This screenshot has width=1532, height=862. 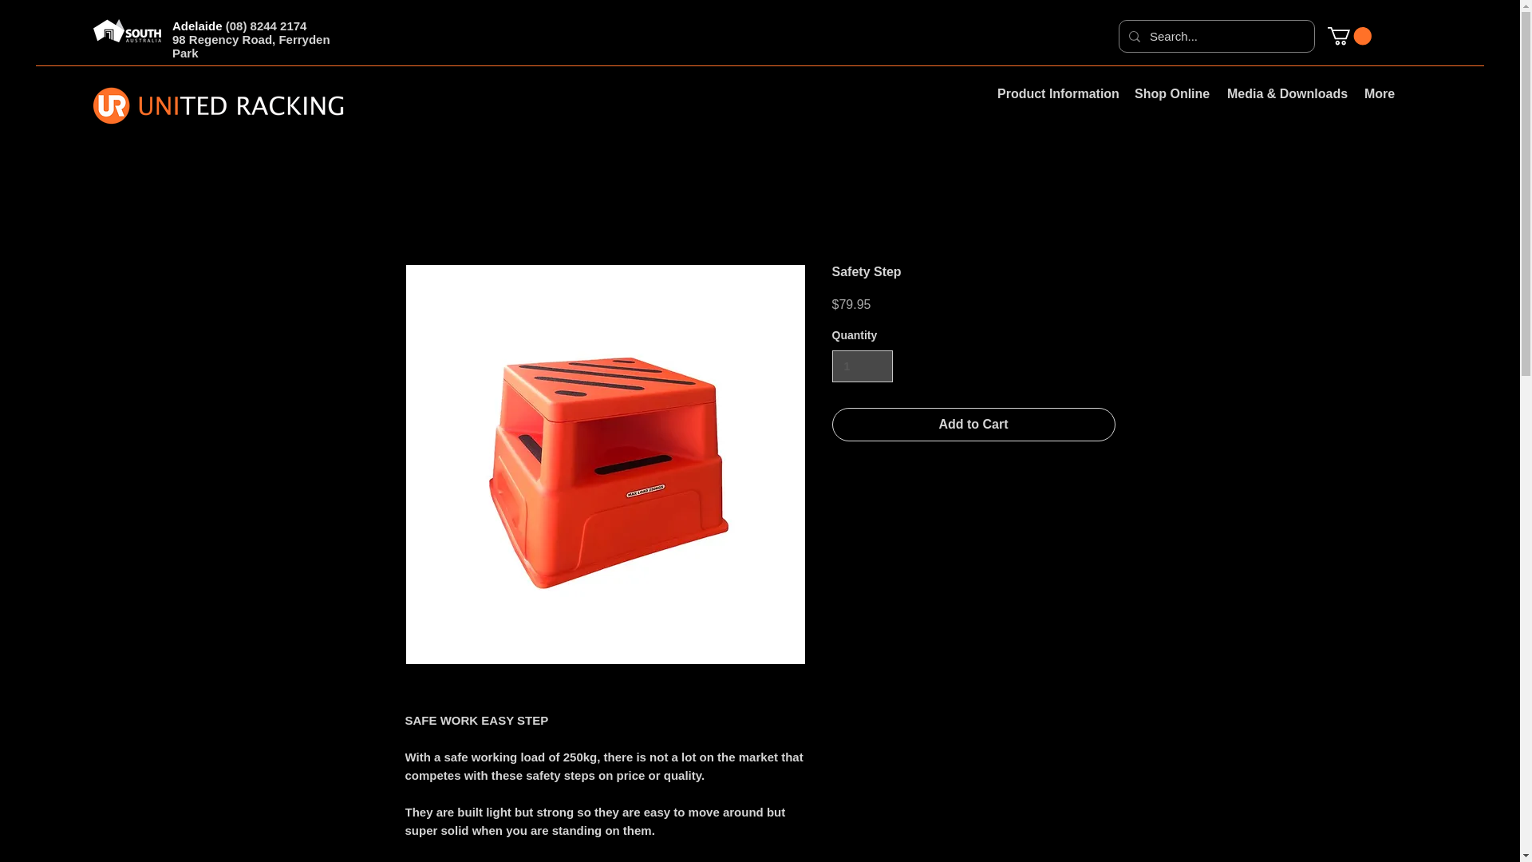 What do you see at coordinates (1168, 93) in the screenshot?
I see `Shop Online` at bounding box center [1168, 93].